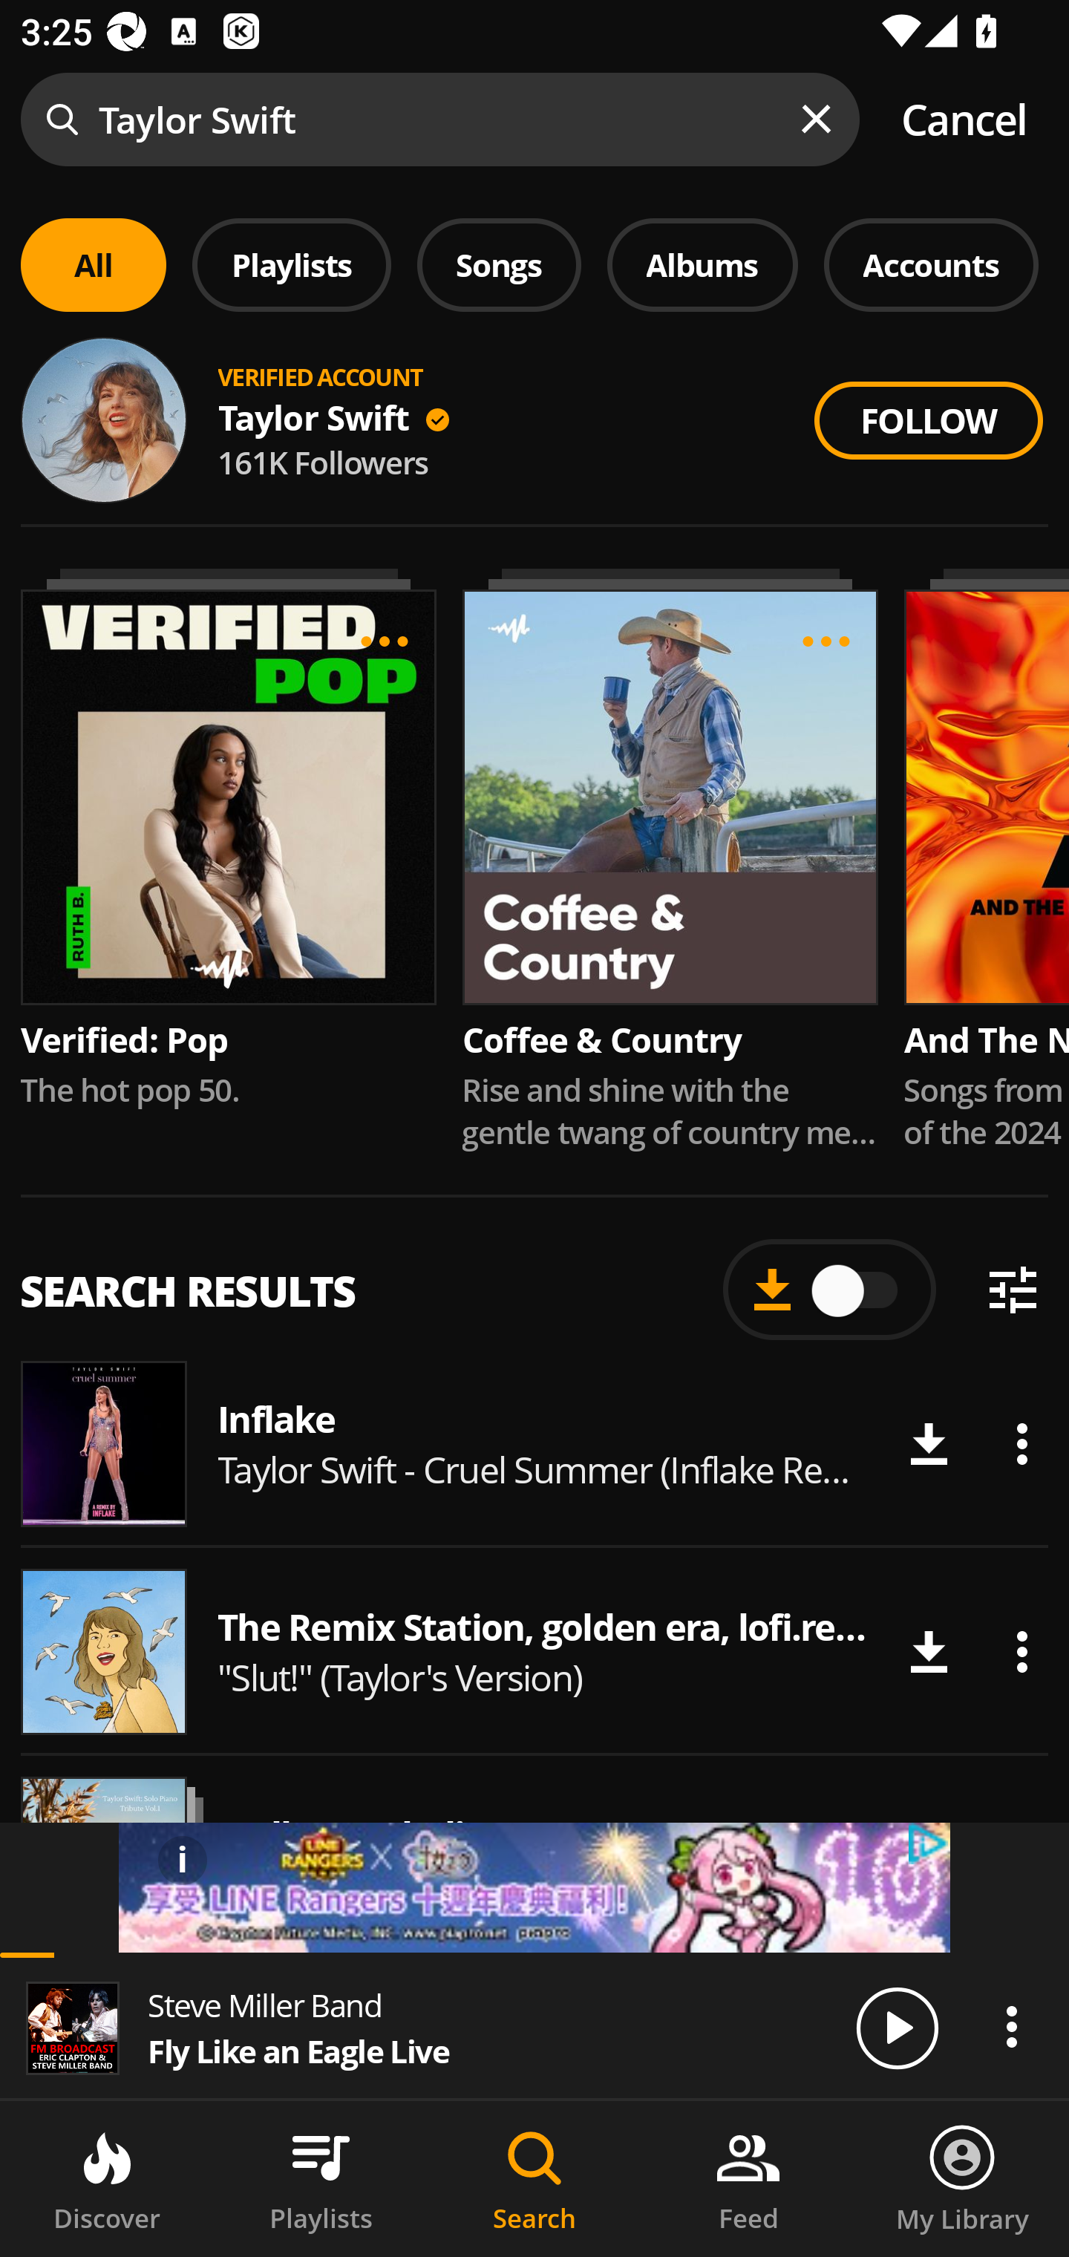 The image size is (1069, 2257). What do you see at coordinates (534, 120) in the screenshot?
I see `Taylor Swift Cancel` at bounding box center [534, 120].